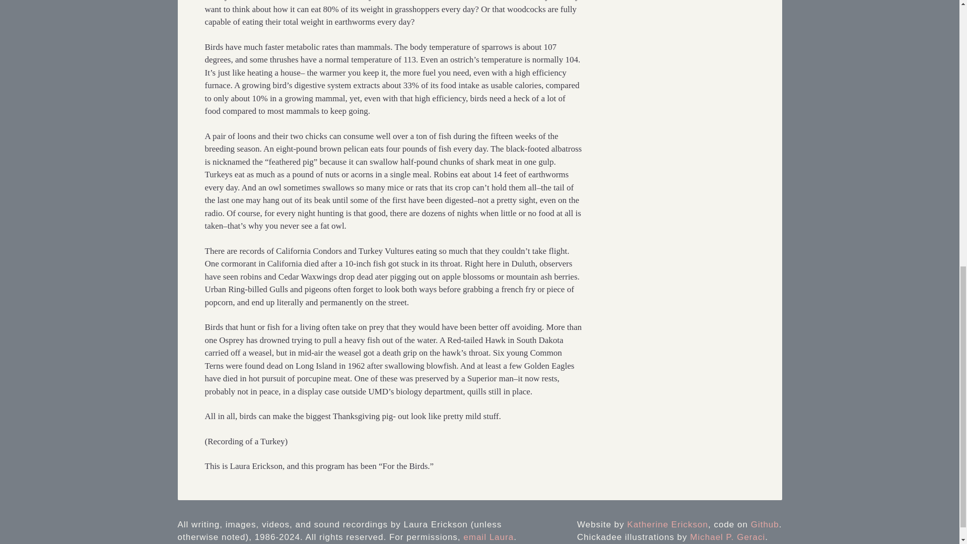 The width and height of the screenshot is (967, 544). I want to click on Katherine Erickson, so click(667, 524).